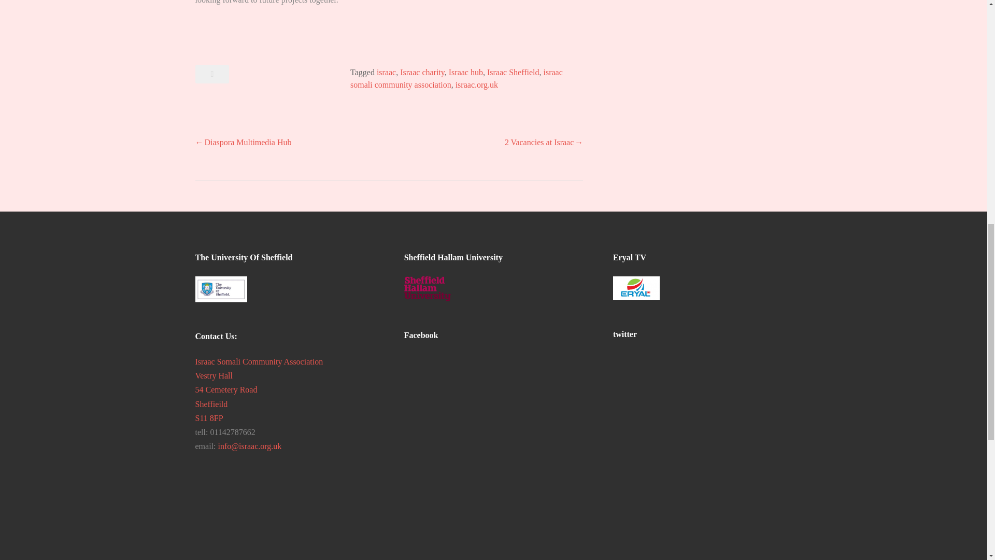 The image size is (995, 560). What do you see at coordinates (422, 72) in the screenshot?
I see `Israac charity` at bounding box center [422, 72].